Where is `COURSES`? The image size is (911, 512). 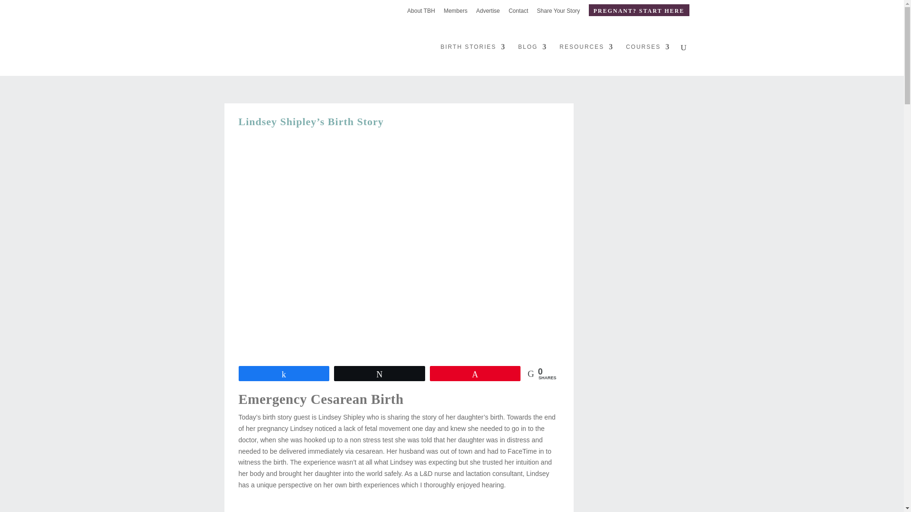 COURSES is located at coordinates (648, 59).